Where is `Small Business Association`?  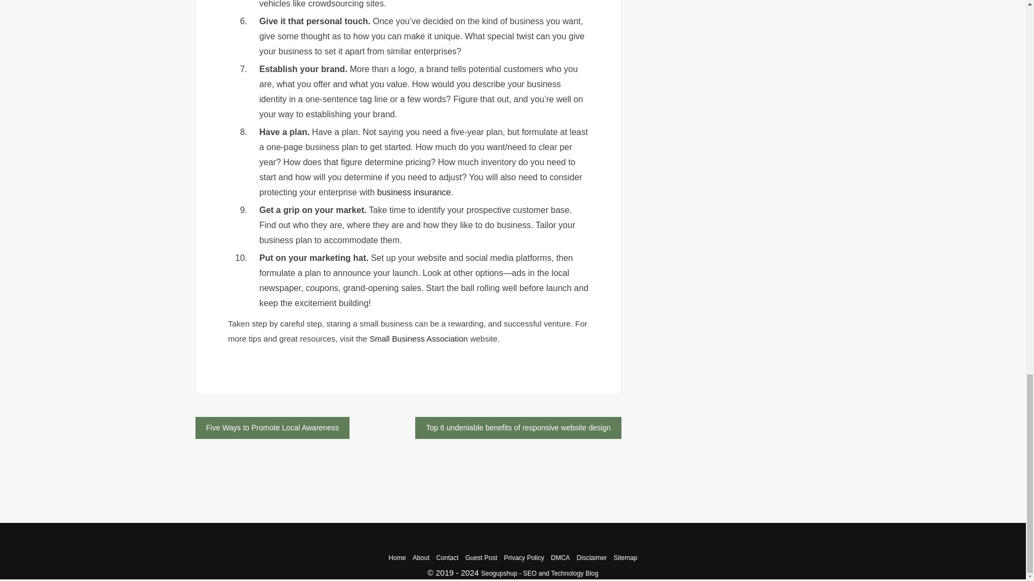
Small Business Association is located at coordinates (418, 339).